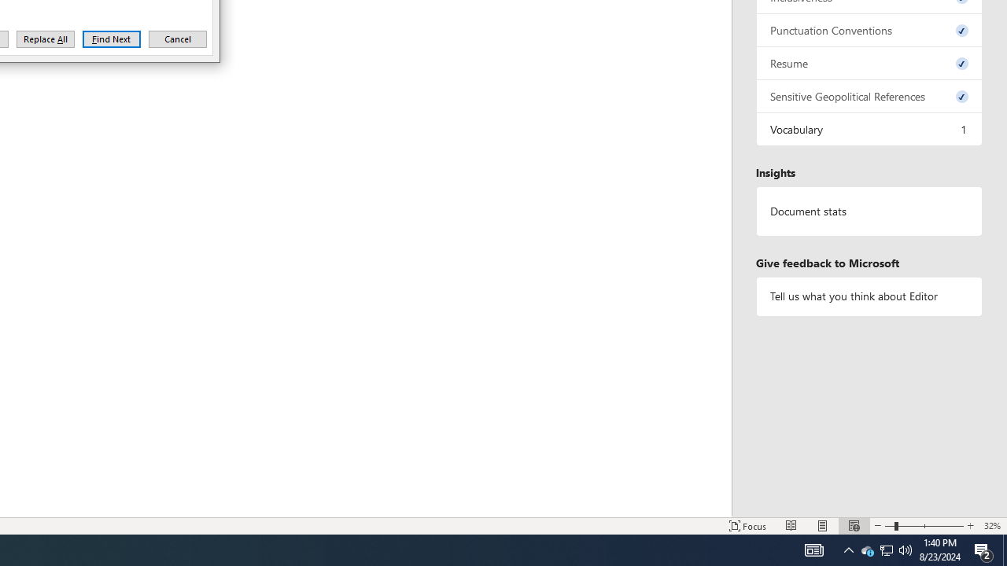 The width and height of the screenshot is (1007, 566). Describe the element at coordinates (992, 525) in the screenshot. I see `Zoom 32%` at that location.